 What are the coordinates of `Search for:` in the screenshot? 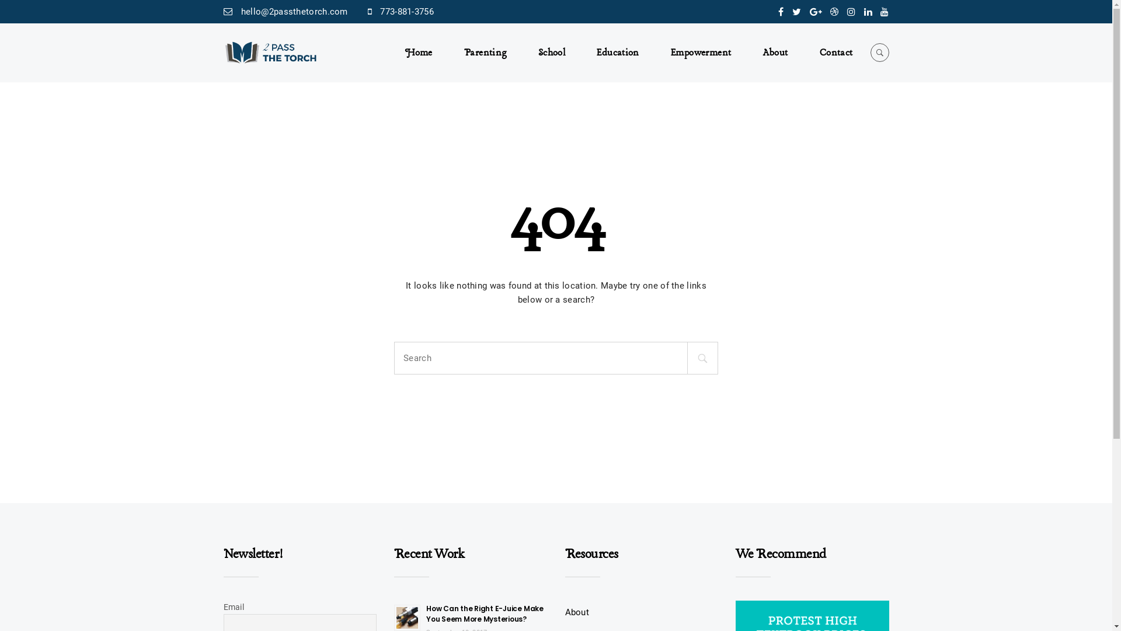 It's located at (459, 358).